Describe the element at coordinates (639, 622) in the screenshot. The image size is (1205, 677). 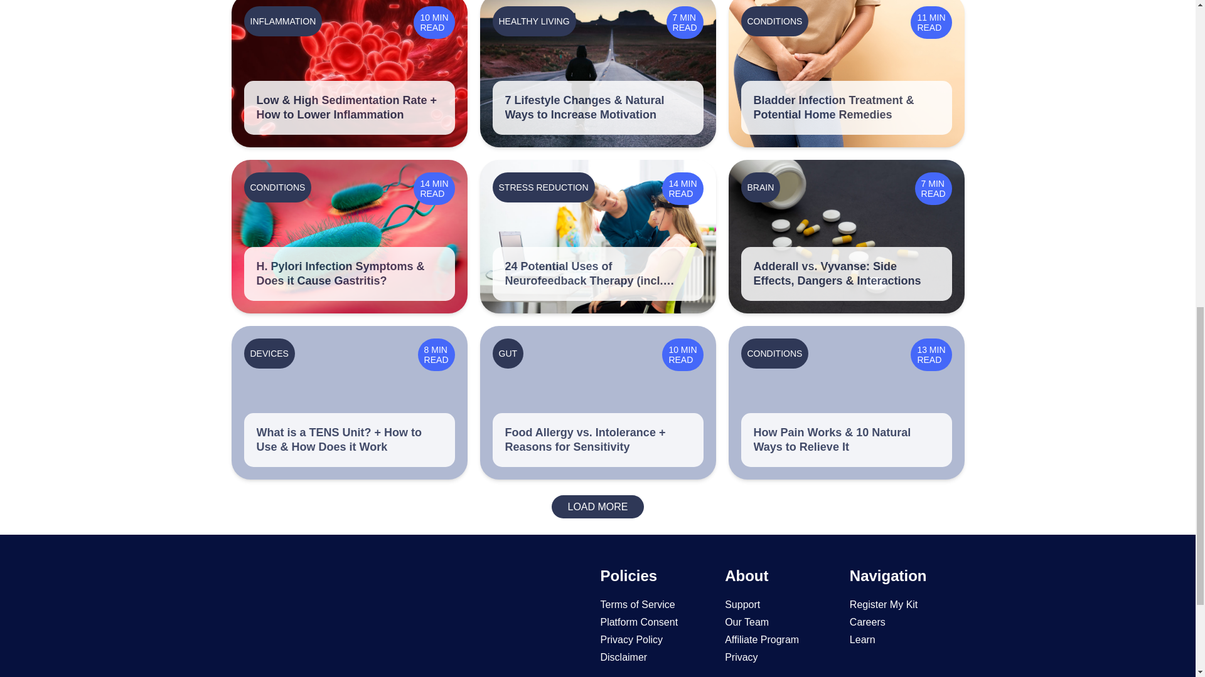
I see `Platform Consent` at that location.